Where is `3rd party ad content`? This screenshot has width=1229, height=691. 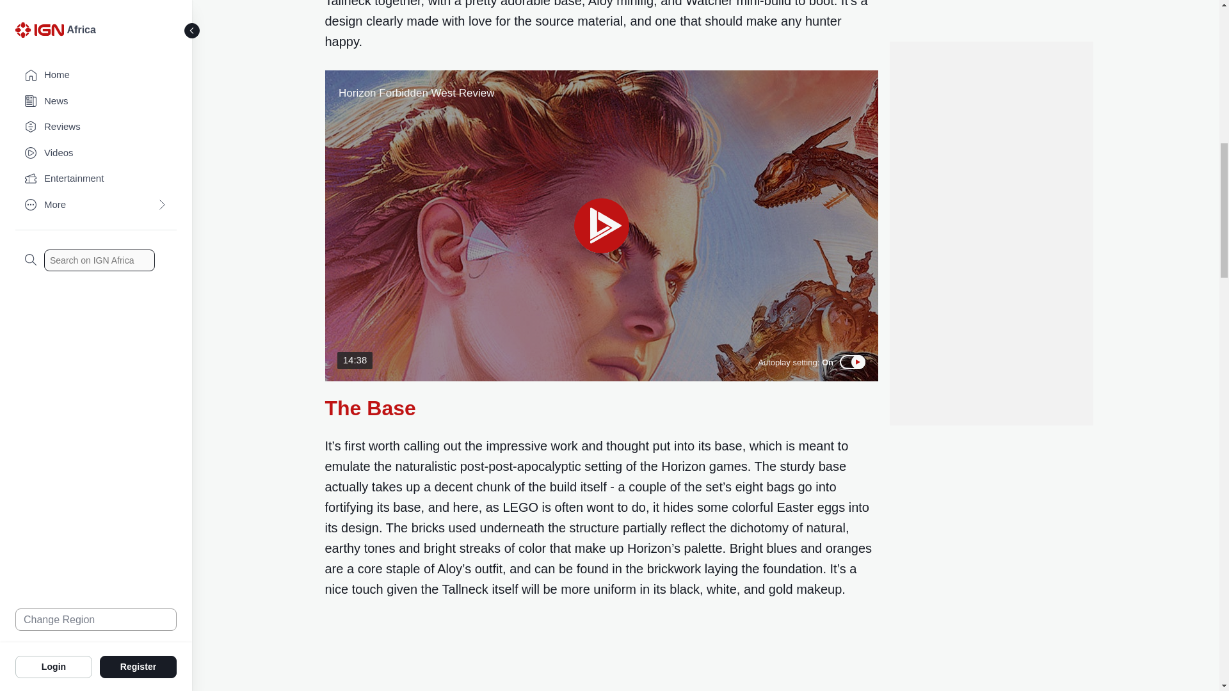
3rd party ad content is located at coordinates (990, 80).